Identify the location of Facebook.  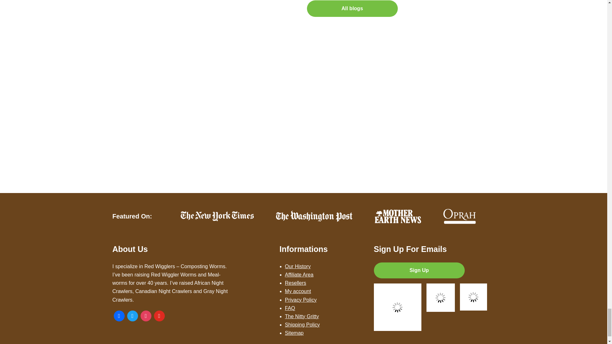
(119, 315).